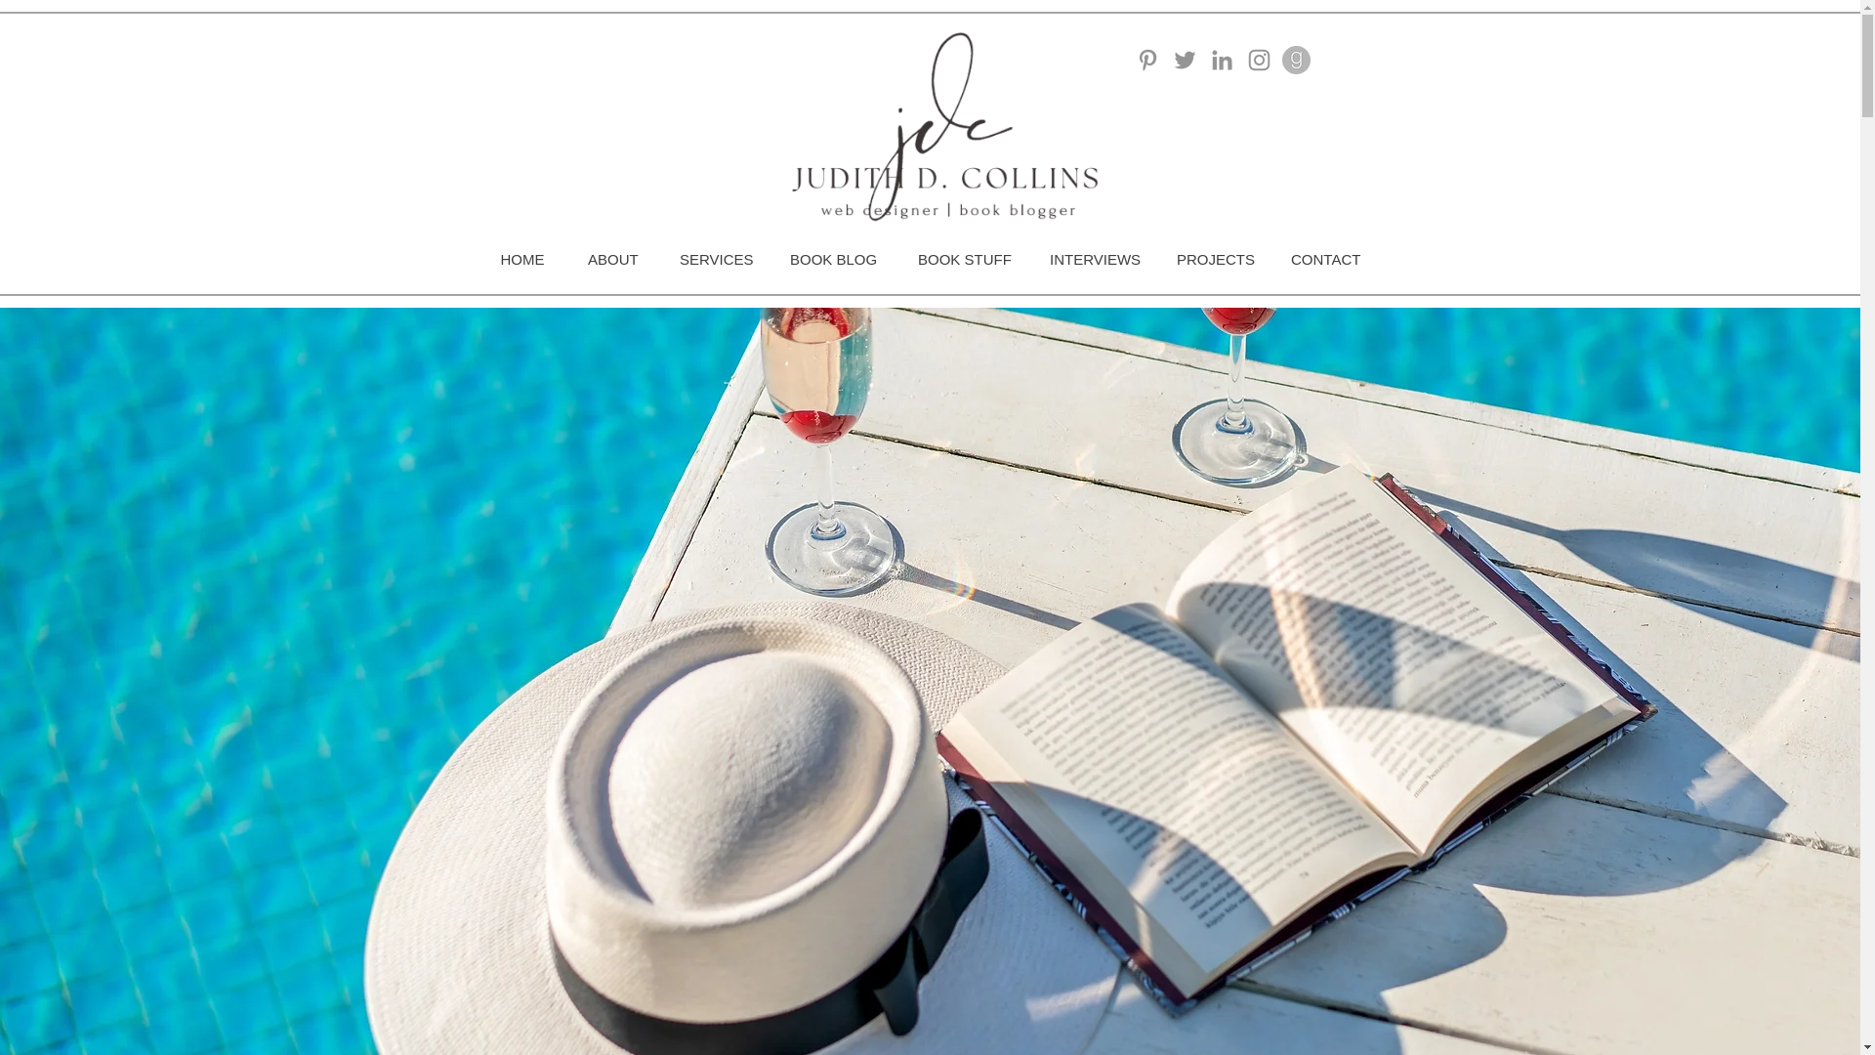 This screenshot has width=1875, height=1055. I want to click on ABOUT, so click(611, 259).